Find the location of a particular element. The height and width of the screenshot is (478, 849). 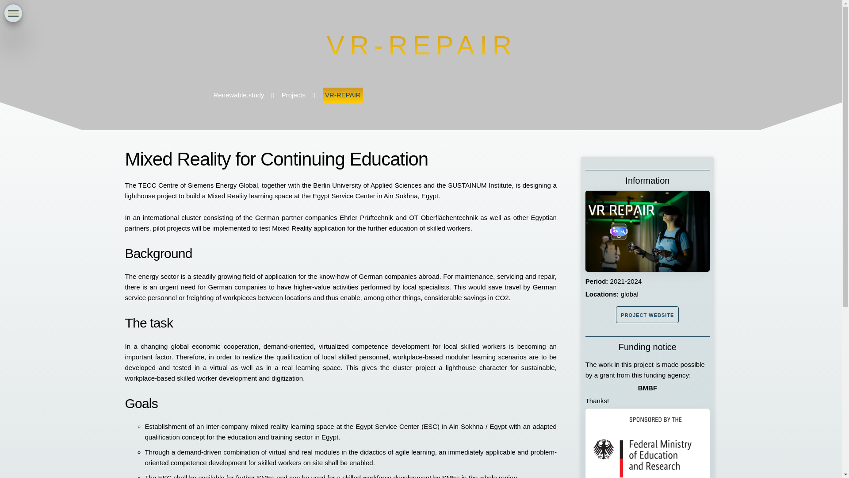

Renewable.study is located at coordinates (241, 95).